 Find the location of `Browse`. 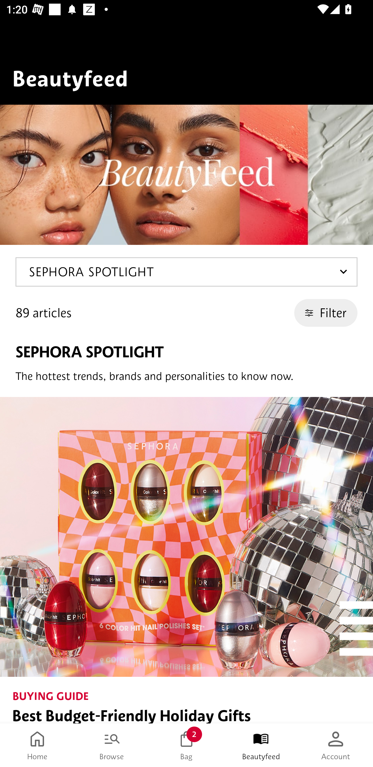

Browse is located at coordinates (112, 745).